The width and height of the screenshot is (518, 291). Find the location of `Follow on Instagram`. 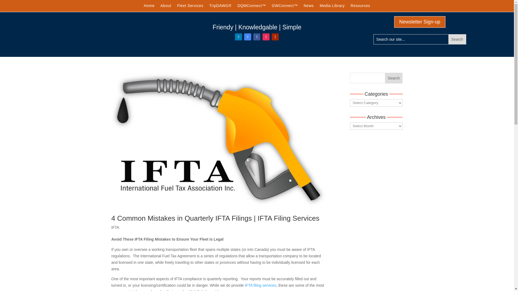

Follow on Instagram is located at coordinates (266, 37).